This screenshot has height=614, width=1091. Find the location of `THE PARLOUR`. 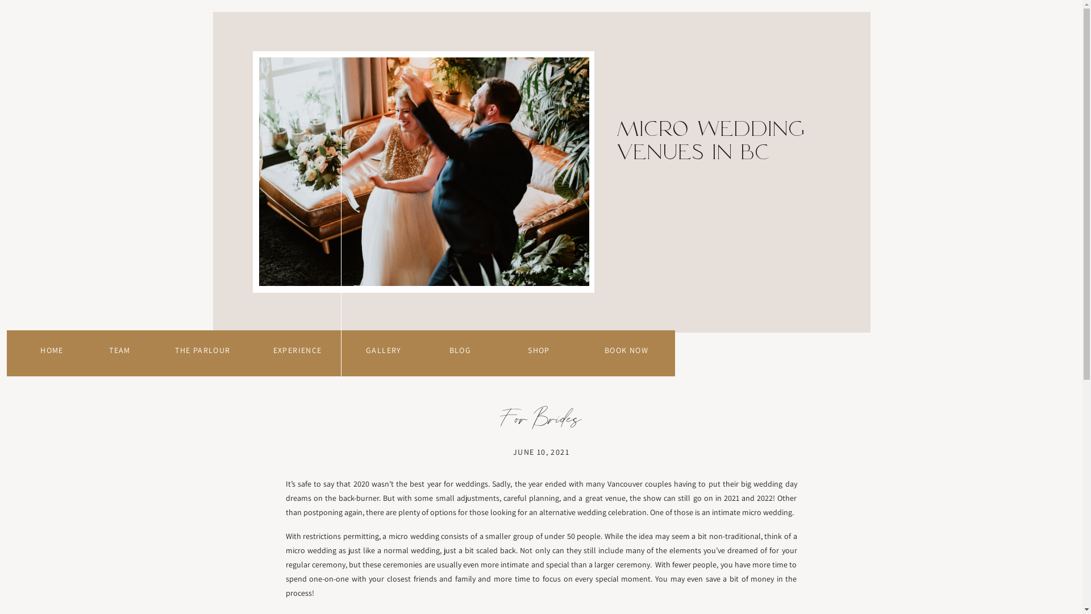

THE PARLOUR is located at coordinates (203, 349).